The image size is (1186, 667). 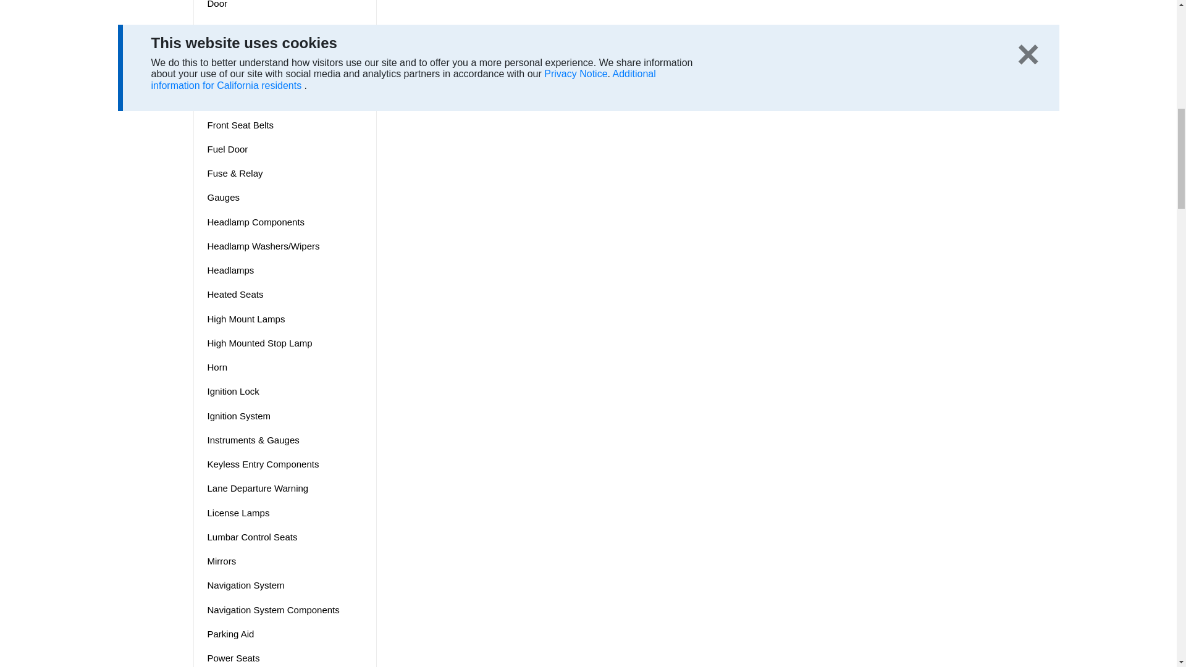 I want to click on Electrical Components, so click(x=285, y=28).